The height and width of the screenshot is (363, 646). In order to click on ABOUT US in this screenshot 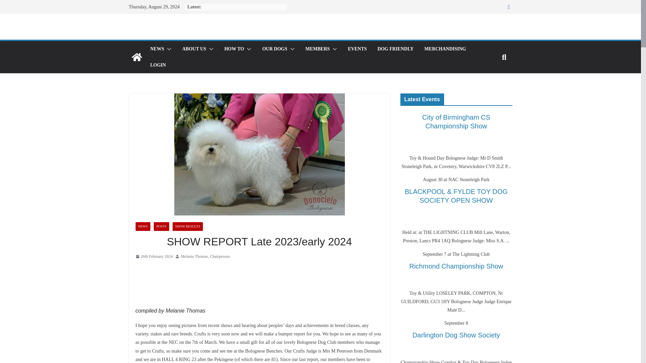, I will do `click(194, 49)`.